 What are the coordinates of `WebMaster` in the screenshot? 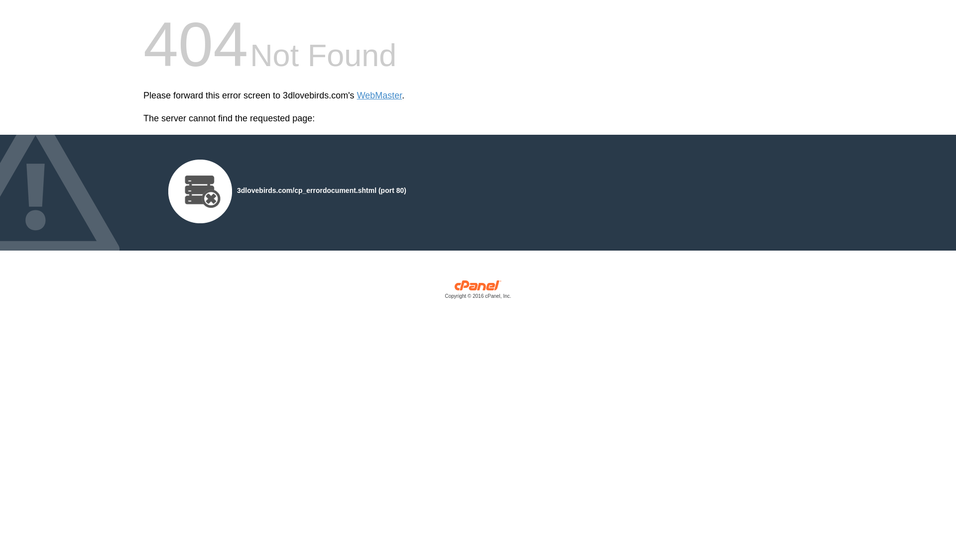 It's located at (379, 95).